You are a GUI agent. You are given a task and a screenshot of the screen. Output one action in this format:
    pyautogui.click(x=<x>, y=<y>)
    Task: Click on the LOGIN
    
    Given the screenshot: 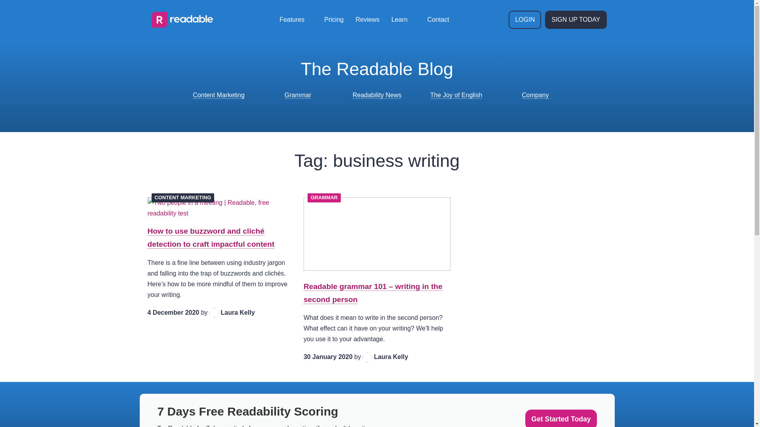 What is the action you would take?
    pyautogui.click(x=525, y=20)
    